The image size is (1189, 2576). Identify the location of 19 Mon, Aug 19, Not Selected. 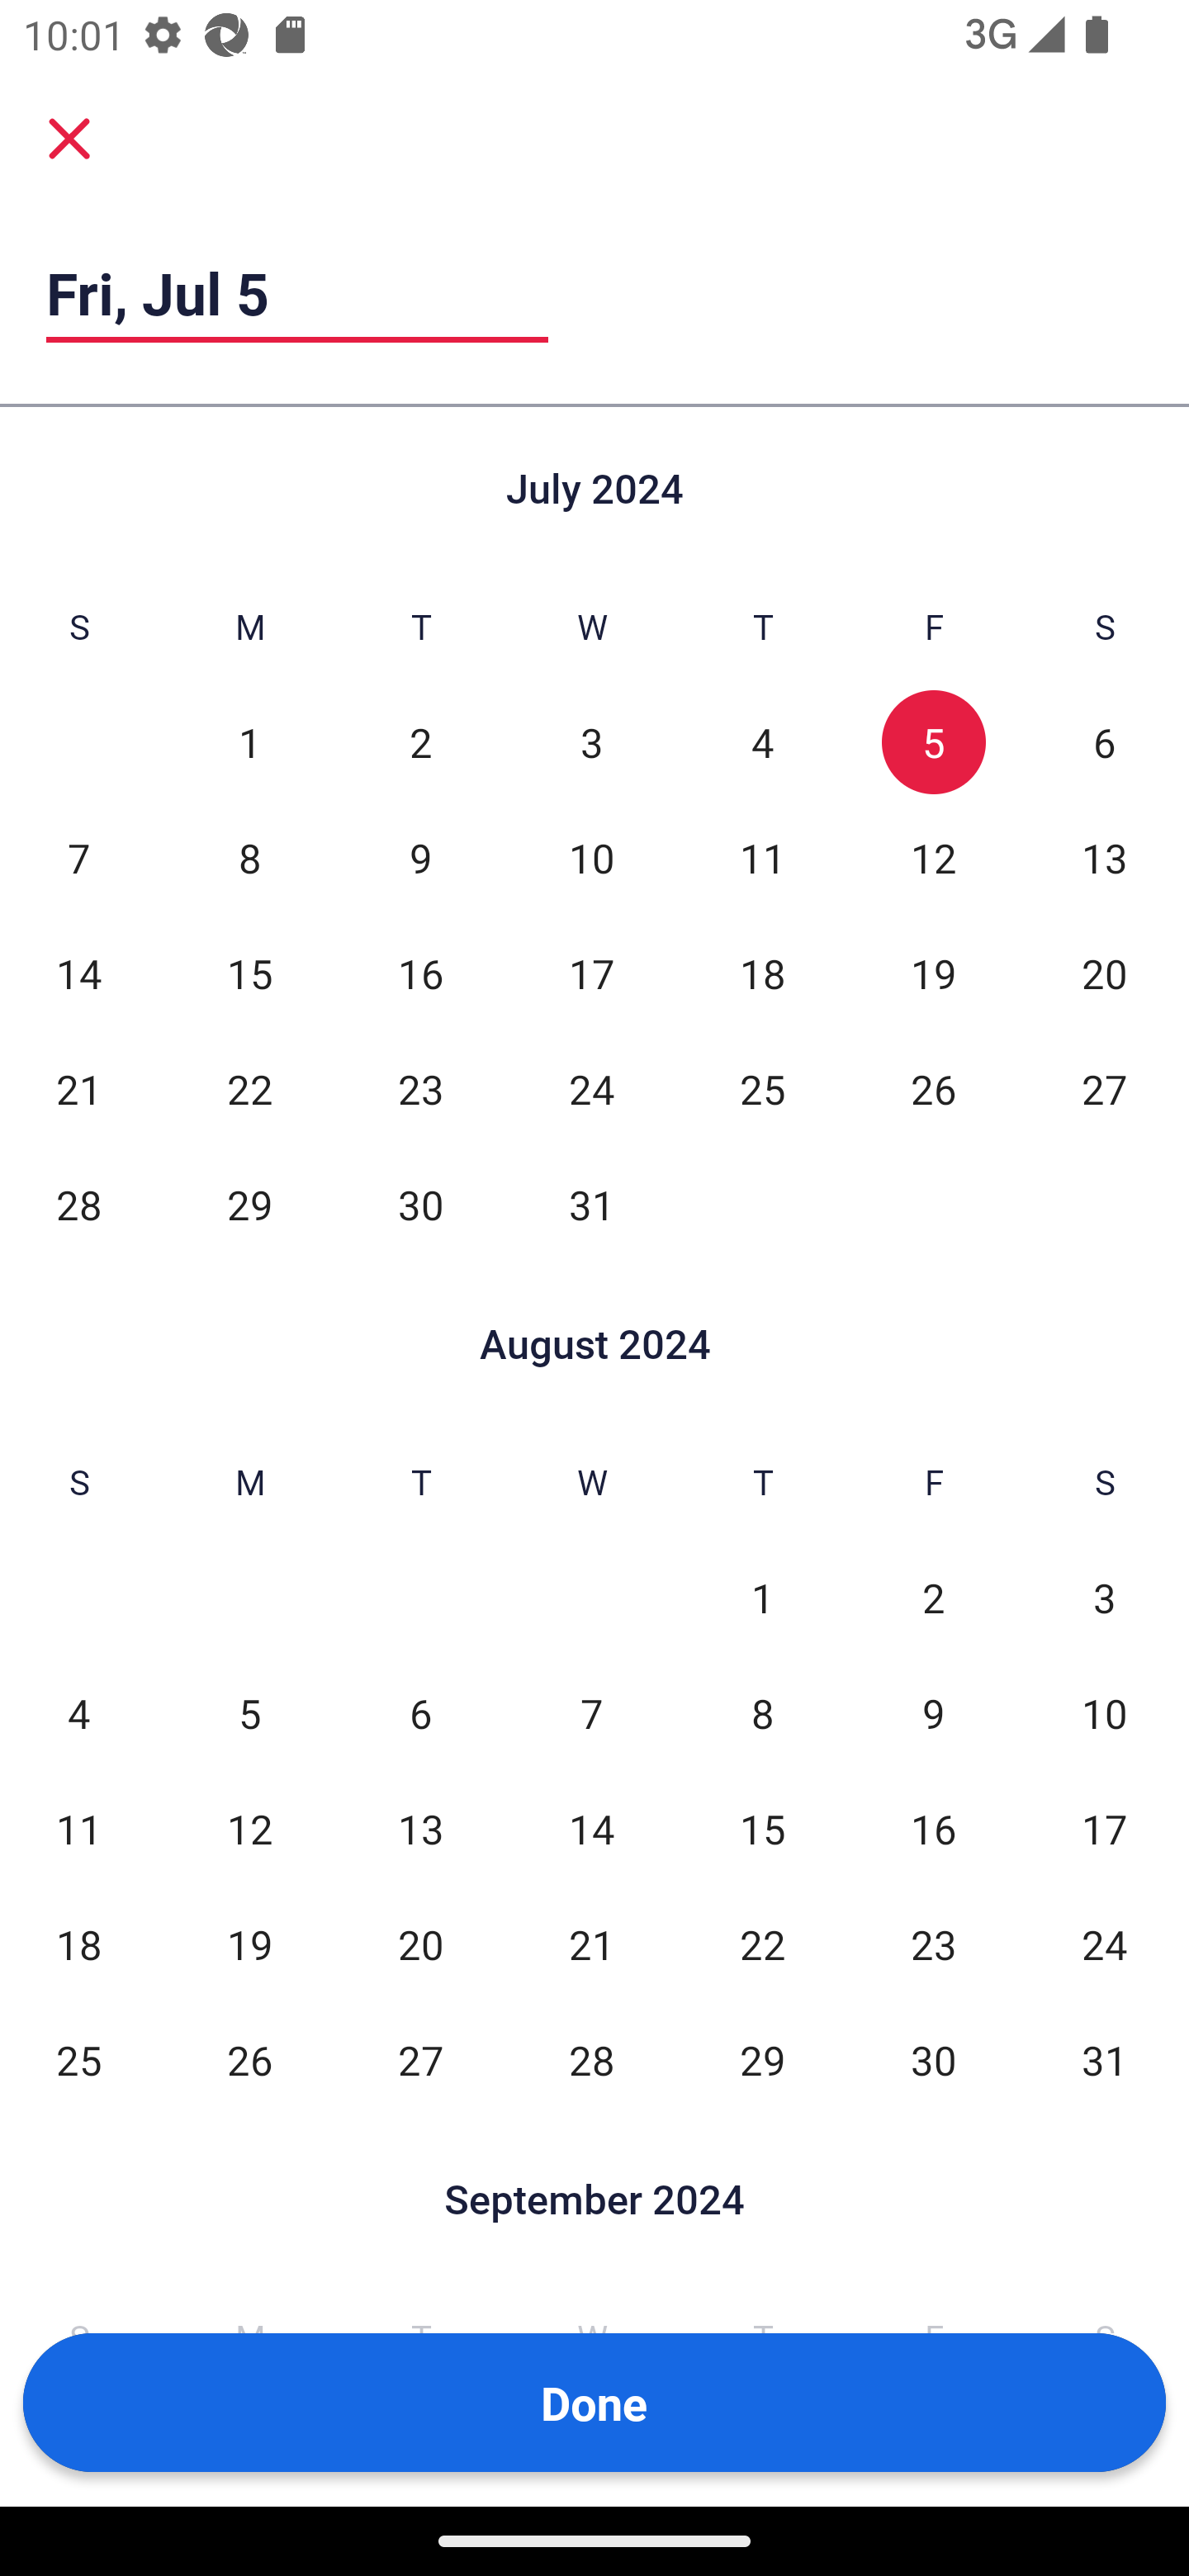
(249, 1944).